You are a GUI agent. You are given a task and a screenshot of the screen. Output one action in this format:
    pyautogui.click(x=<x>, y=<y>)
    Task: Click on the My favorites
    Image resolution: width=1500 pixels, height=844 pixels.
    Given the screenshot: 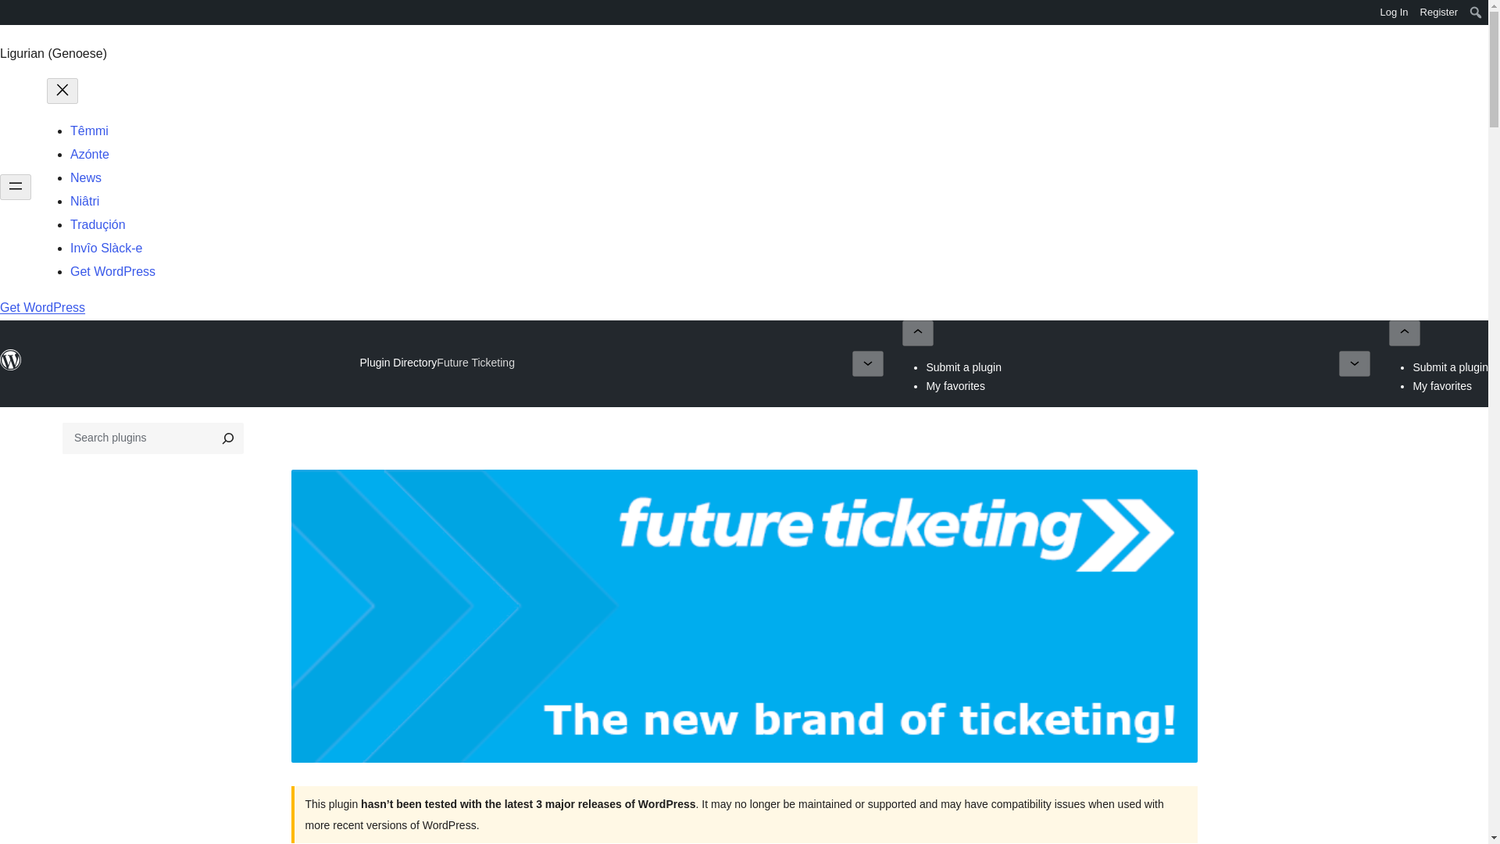 What is the action you would take?
    pyautogui.click(x=1442, y=386)
    